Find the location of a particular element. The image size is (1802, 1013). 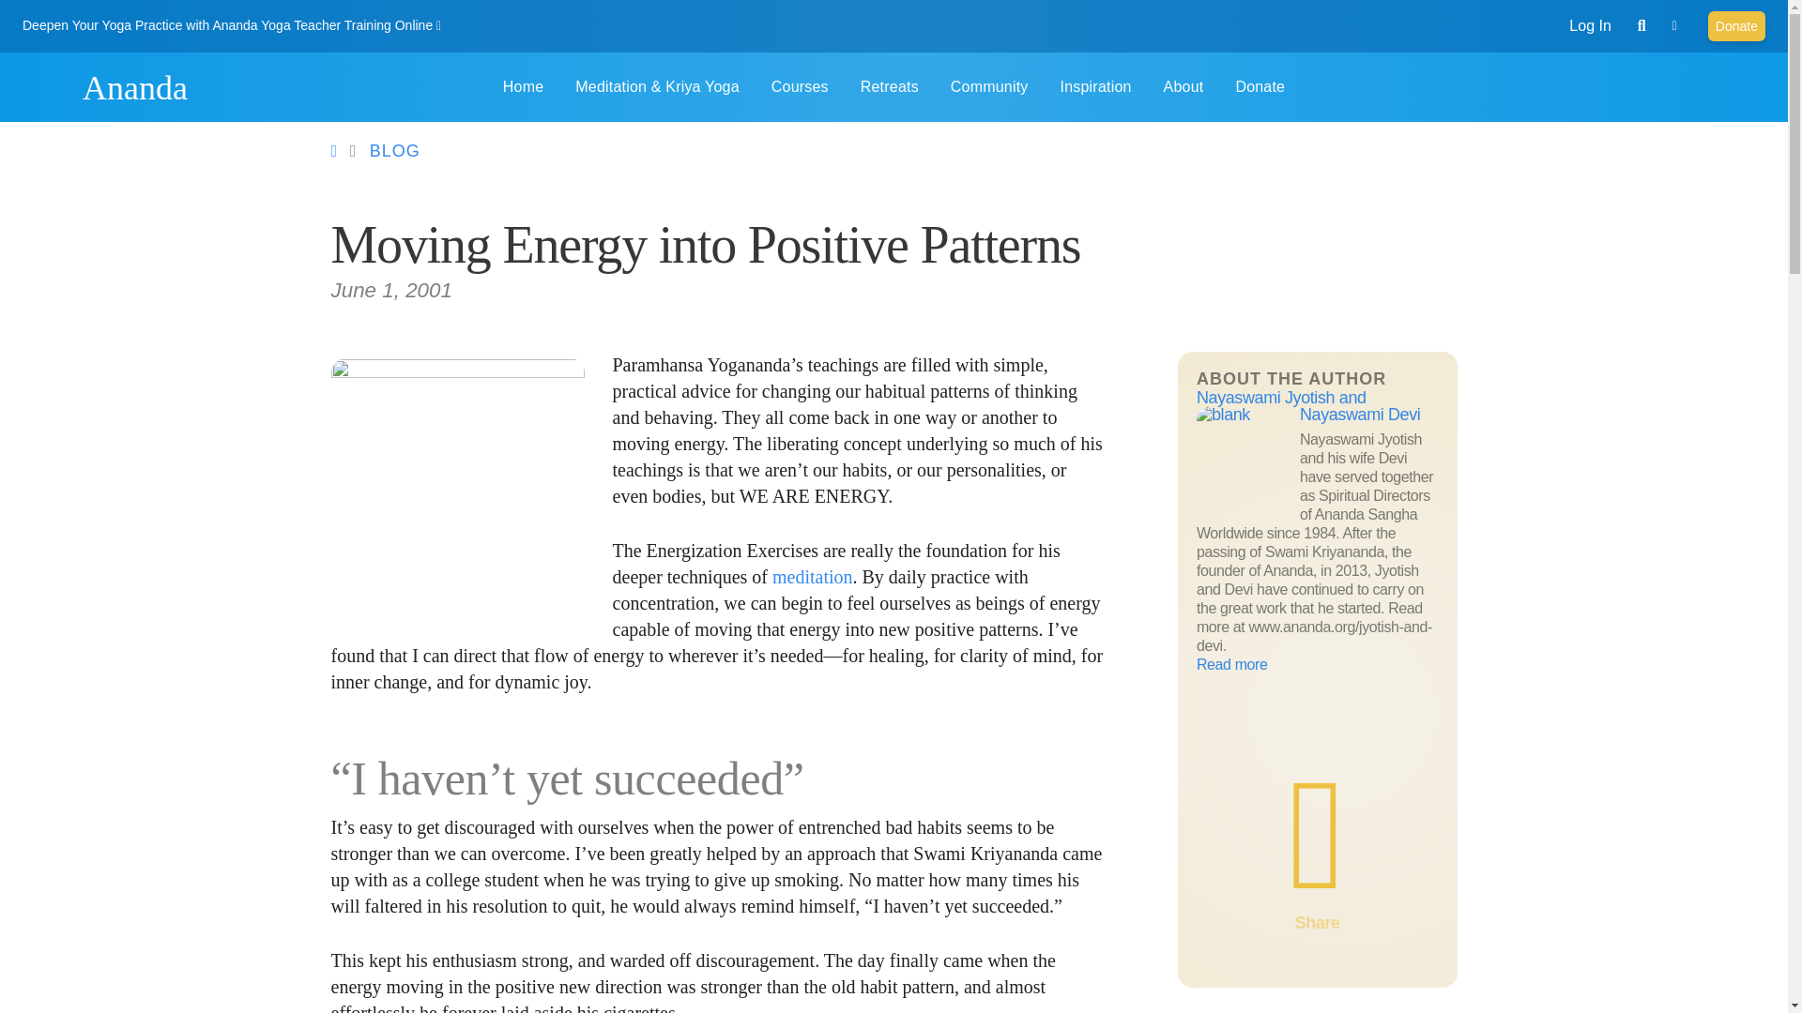

Home is located at coordinates (49, 86).